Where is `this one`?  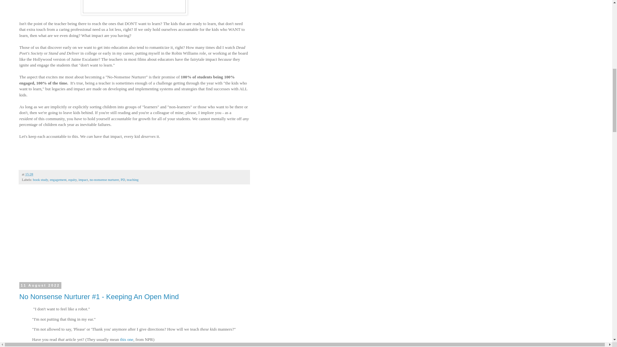
this one is located at coordinates (127, 339).